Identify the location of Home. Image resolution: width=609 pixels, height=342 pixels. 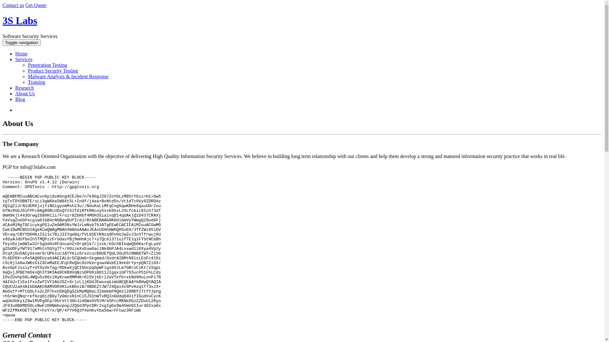
(22, 54).